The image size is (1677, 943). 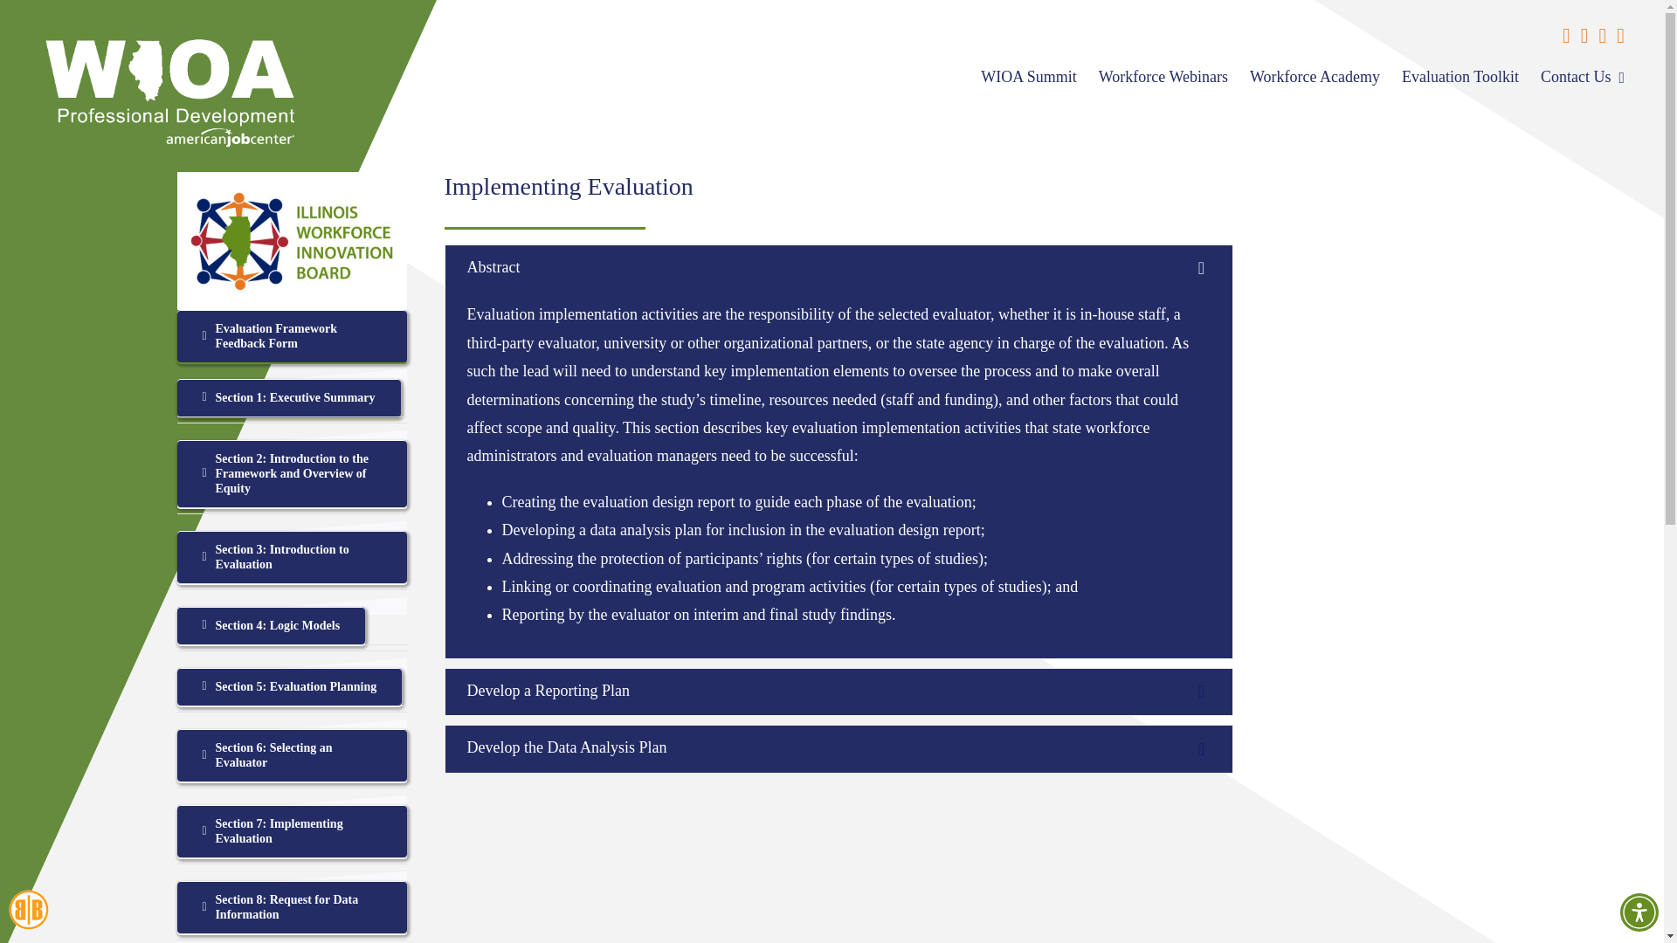 I want to click on Section 5: Evaluation Planning, so click(x=288, y=686).